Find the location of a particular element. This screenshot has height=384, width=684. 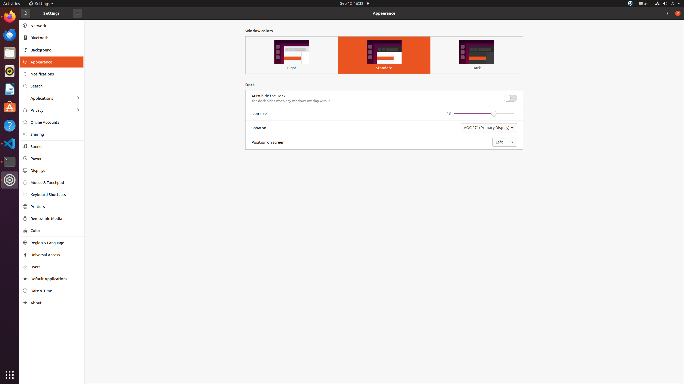

Printers is located at coordinates (55, 206).